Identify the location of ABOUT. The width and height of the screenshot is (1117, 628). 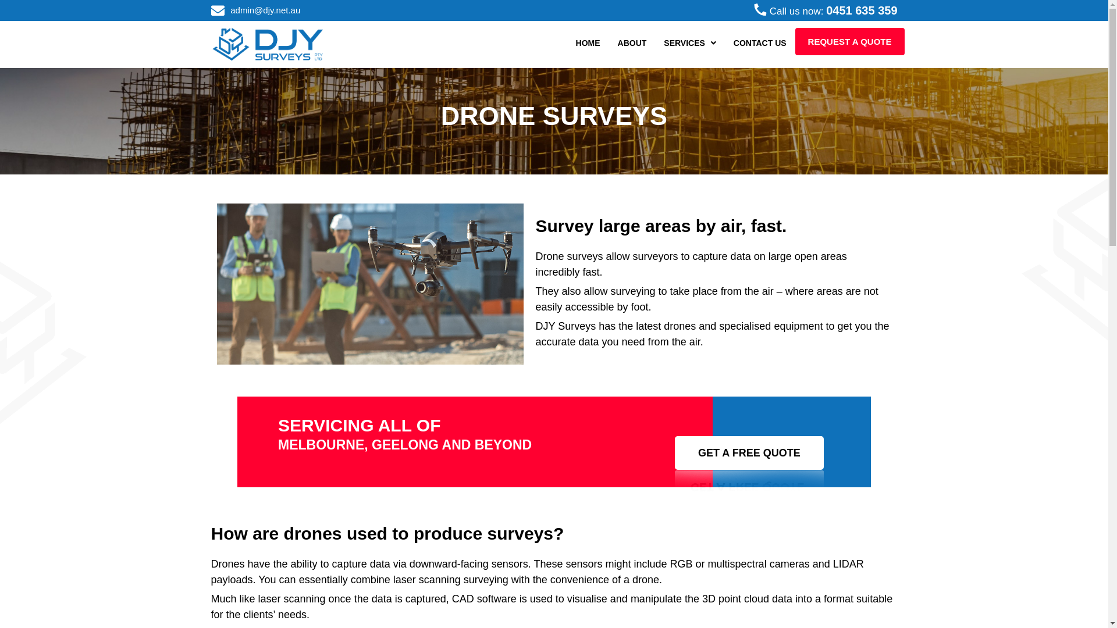
(632, 43).